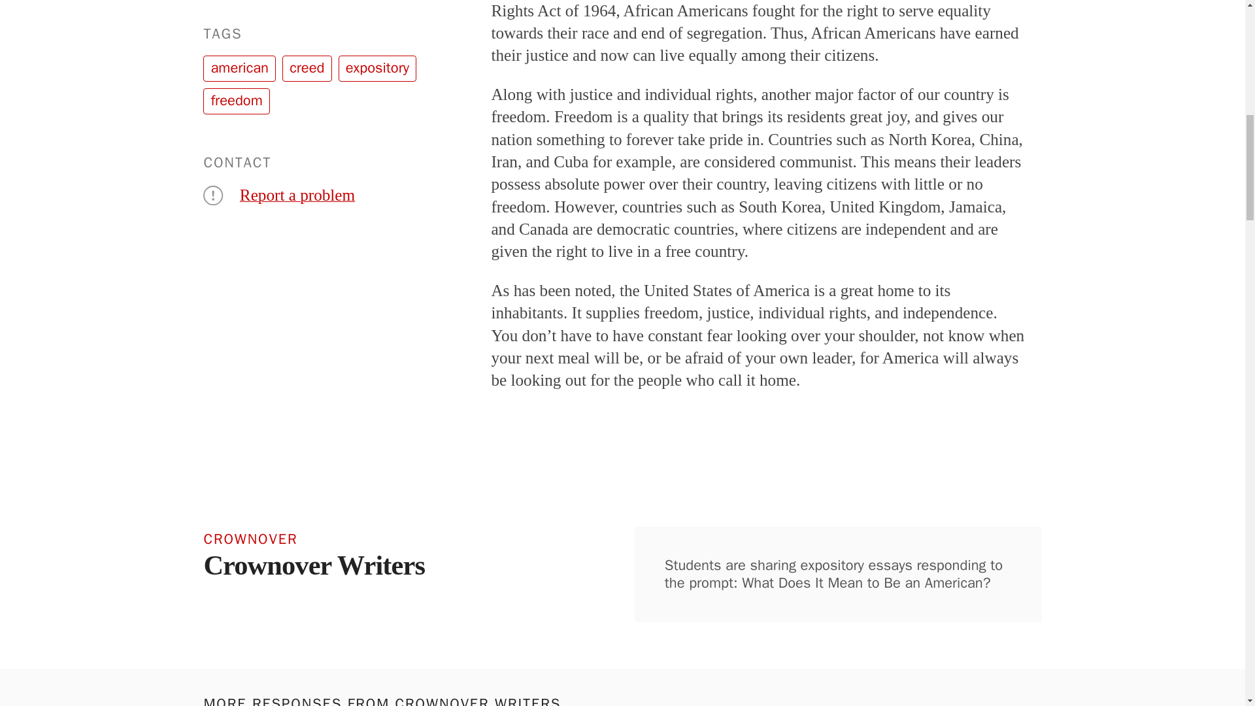 The width and height of the screenshot is (1255, 706). What do you see at coordinates (239, 69) in the screenshot?
I see `american` at bounding box center [239, 69].